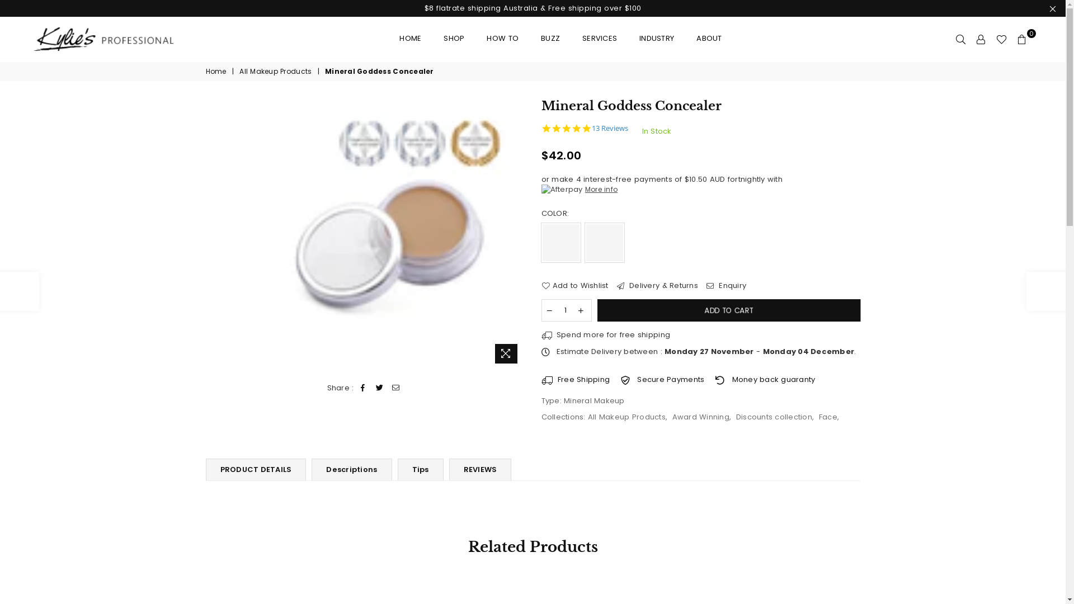  I want to click on Face, so click(828, 417).